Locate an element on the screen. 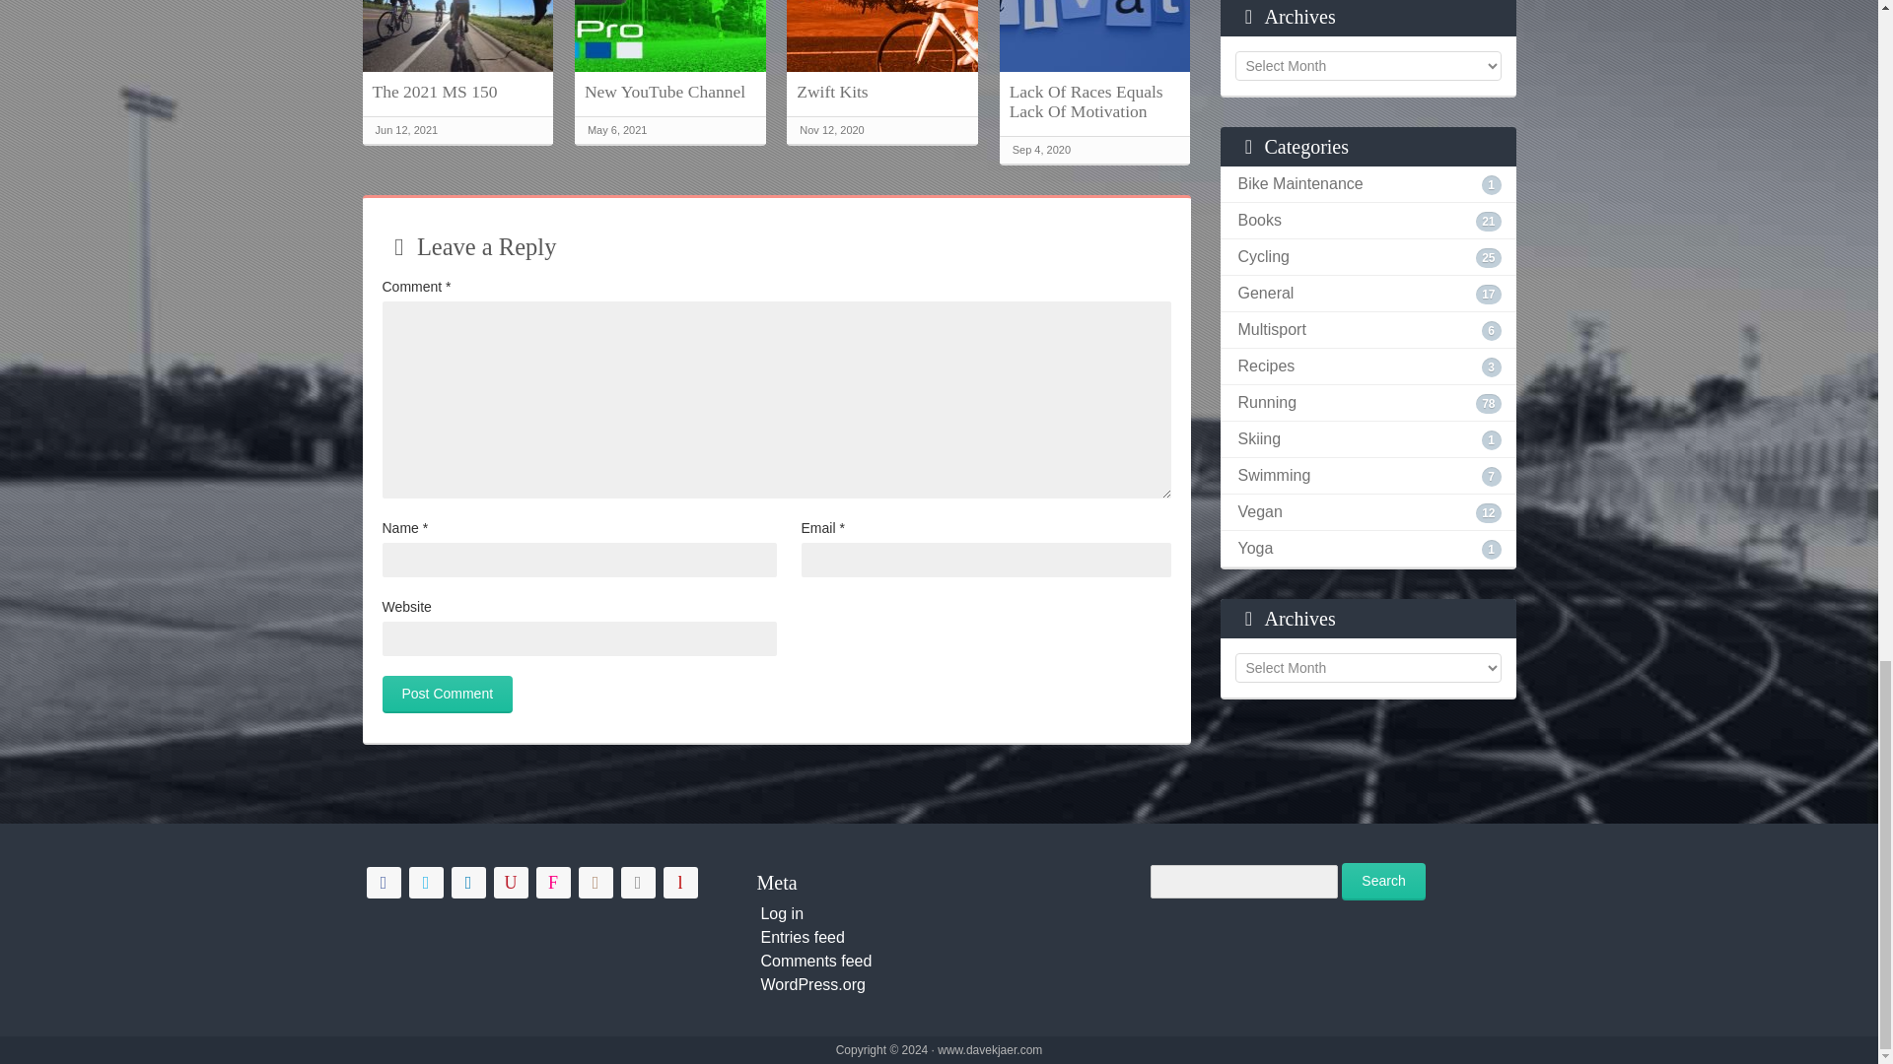 The image size is (1893, 1064). The 2021 MS 150 is located at coordinates (458, 91).